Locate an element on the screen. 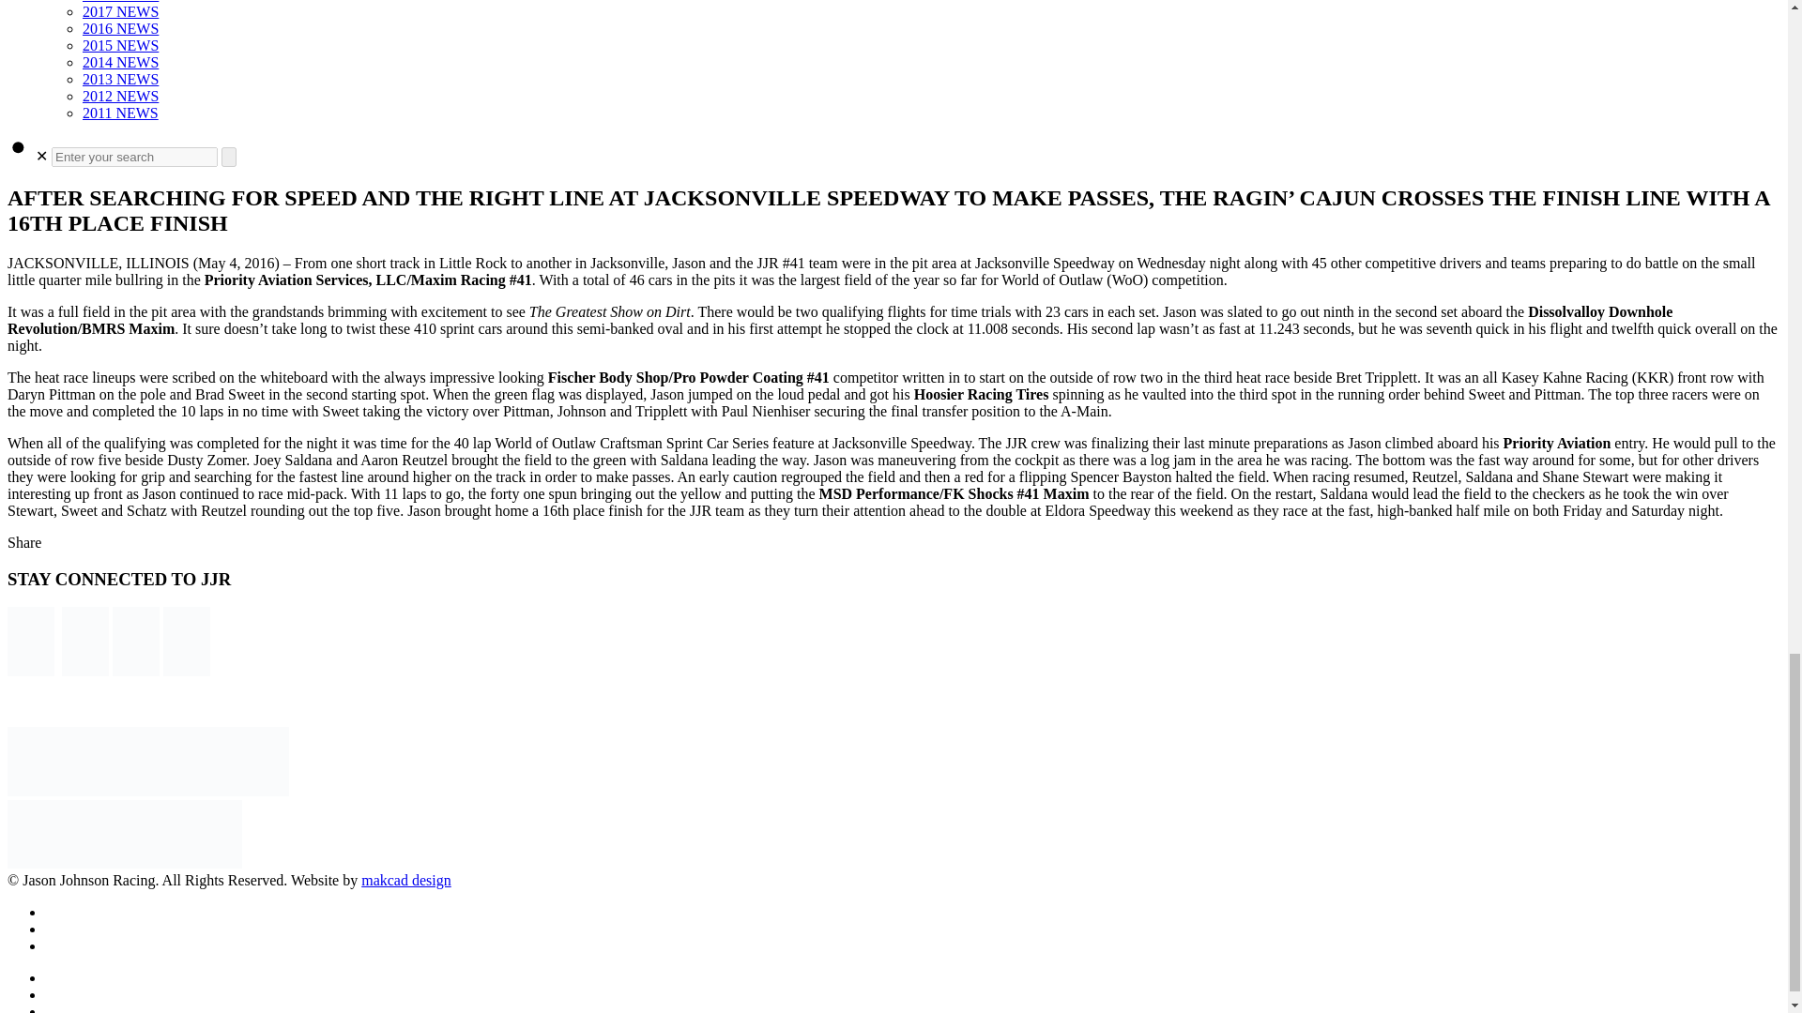 The height and width of the screenshot is (1013, 1802). 2013 NEWS is located at coordinates (120, 79).